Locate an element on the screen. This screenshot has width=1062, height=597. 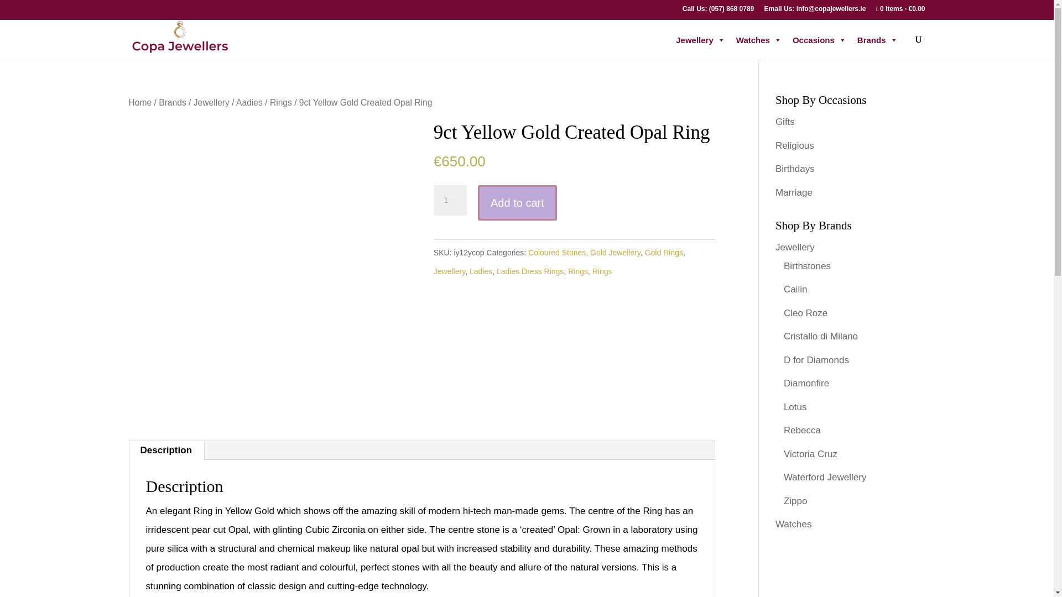
Jewellery is located at coordinates (700, 40).